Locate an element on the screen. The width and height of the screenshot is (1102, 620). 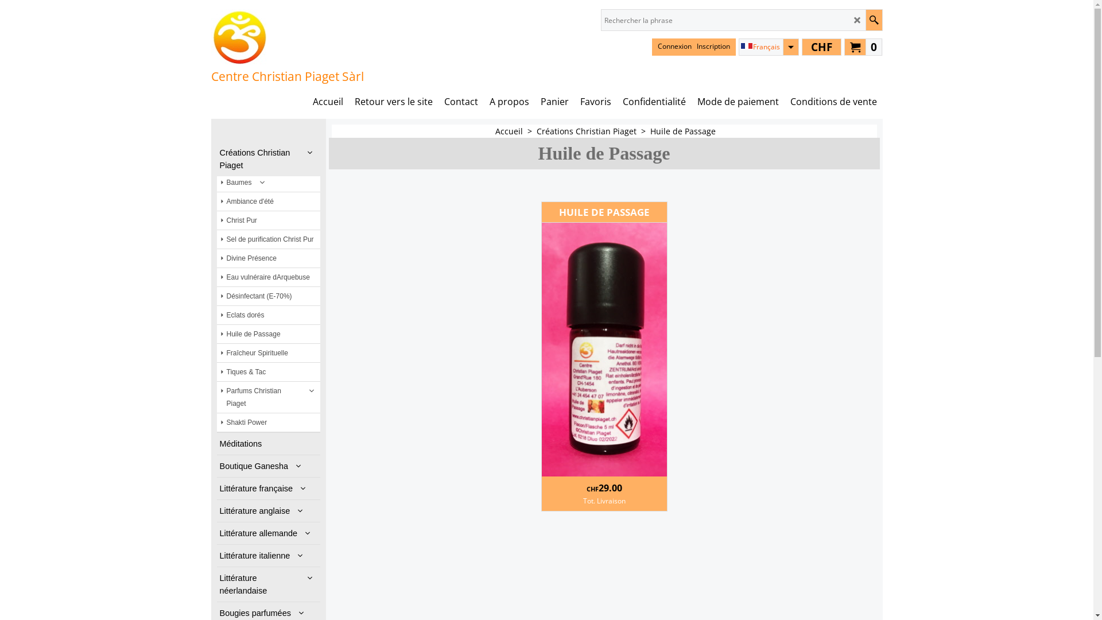
Christ Pur is located at coordinates (269, 220).